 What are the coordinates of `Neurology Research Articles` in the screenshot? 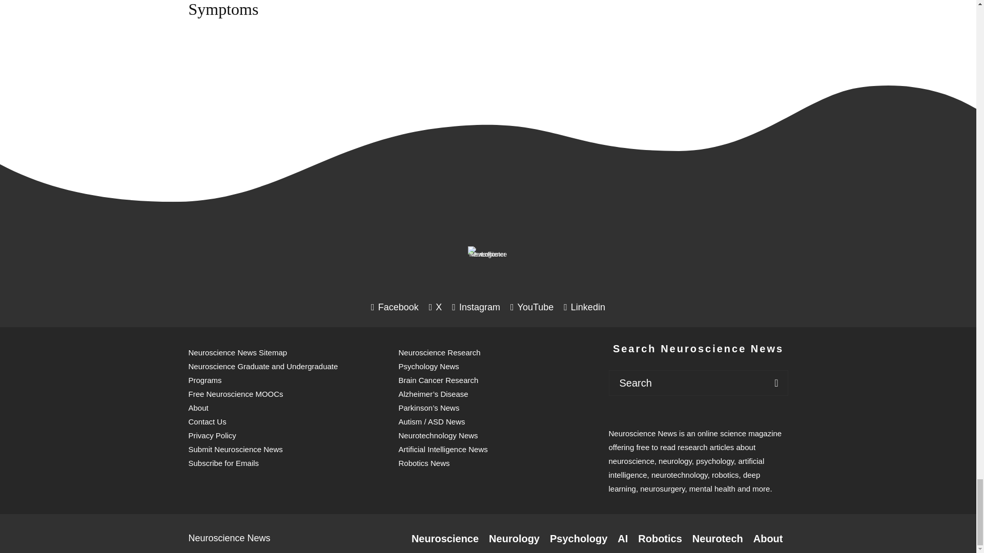 It's located at (514, 539).